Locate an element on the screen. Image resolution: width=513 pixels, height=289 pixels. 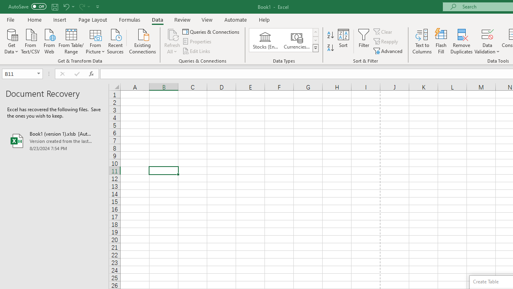
Refresh All is located at coordinates (172, 34).